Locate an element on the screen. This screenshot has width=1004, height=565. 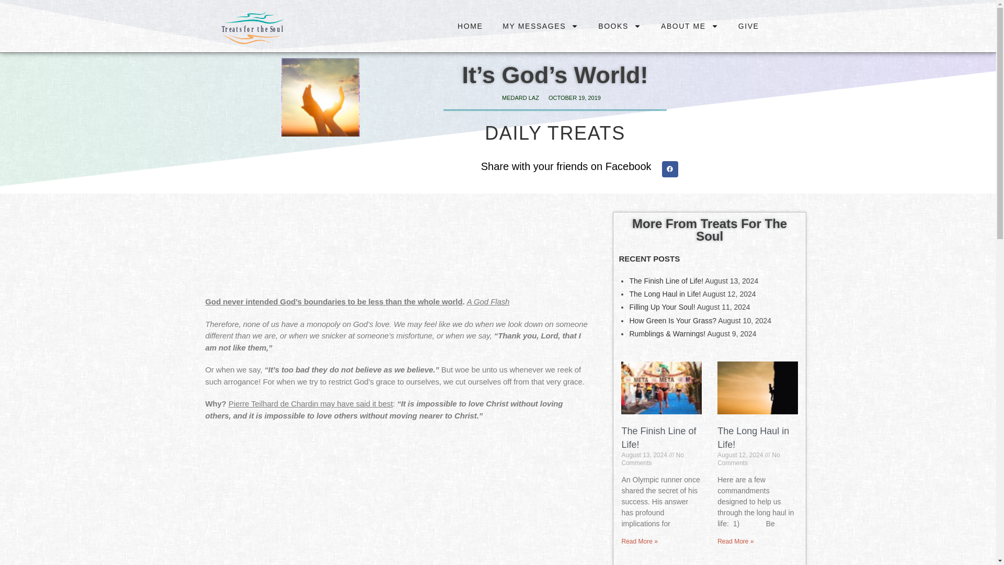
MY MESSAGES is located at coordinates (541, 26).